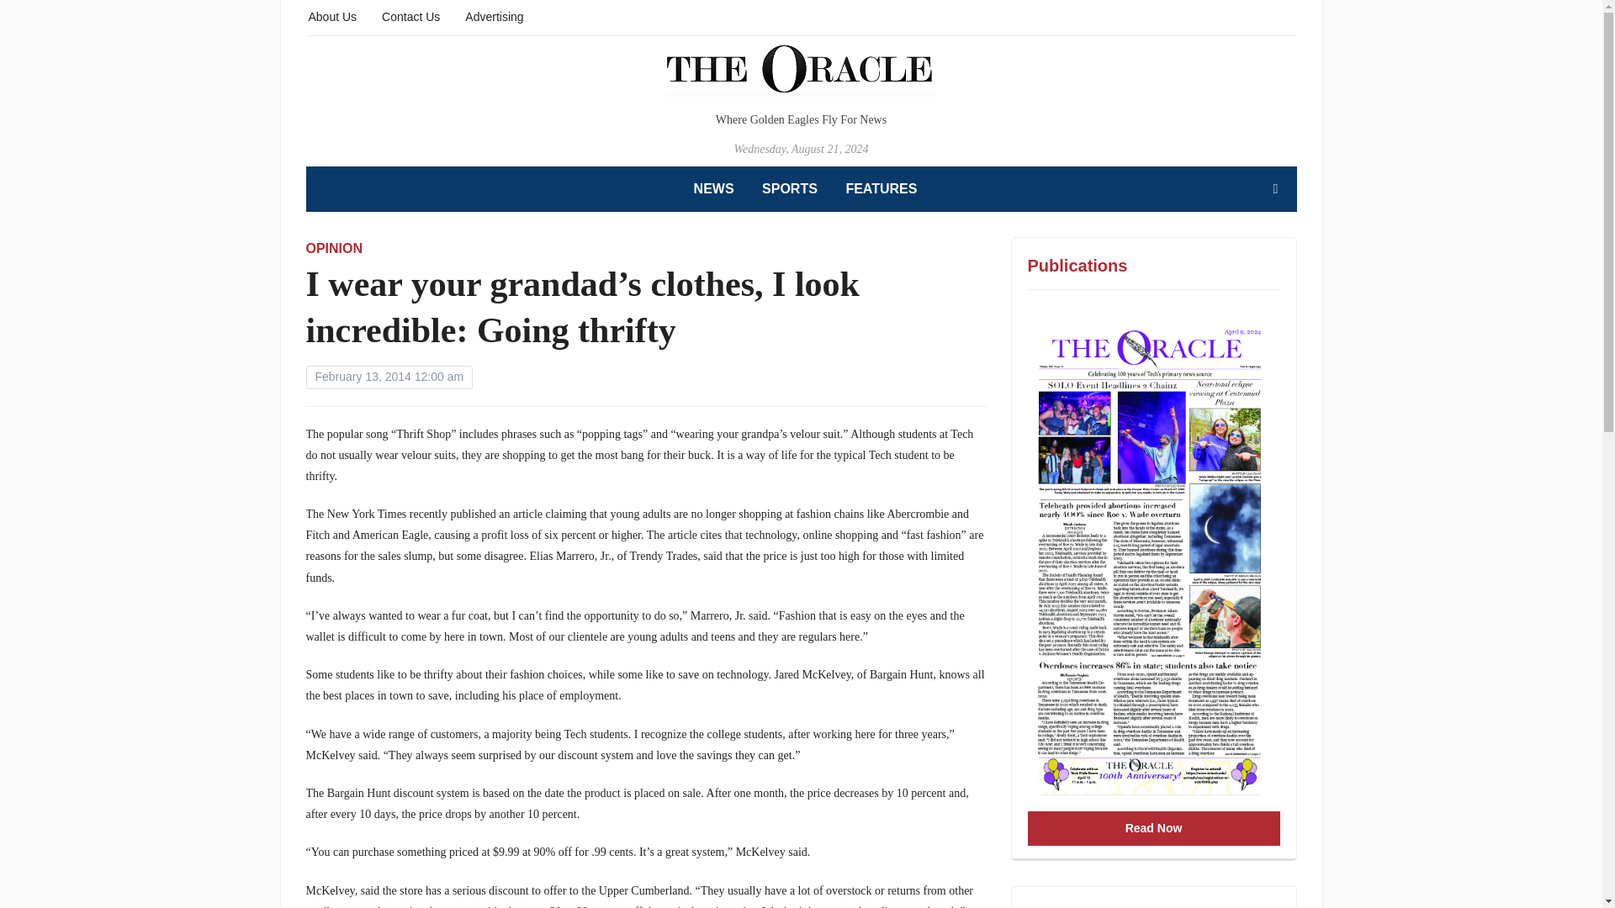 The image size is (1615, 908). What do you see at coordinates (881, 188) in the screenshot?
I see `FEATURES` at bounding box center [881, 188].